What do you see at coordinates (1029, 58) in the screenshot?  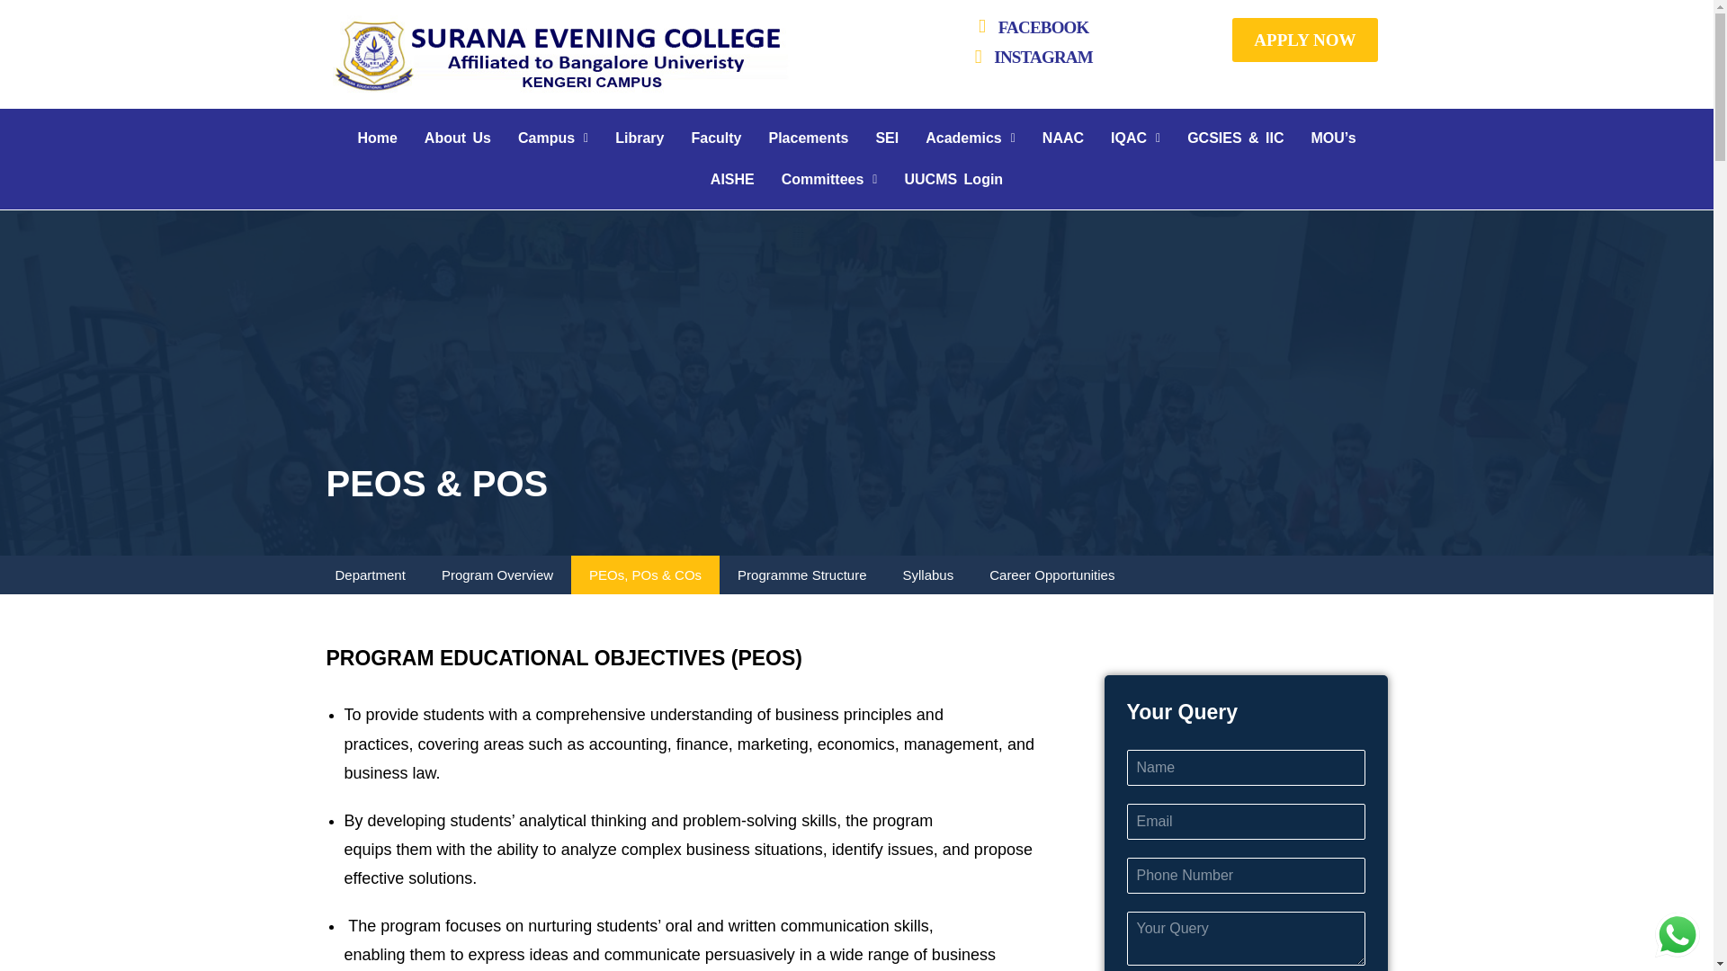 I see `INSTAGRAM` at bounding box center [1029, 58].